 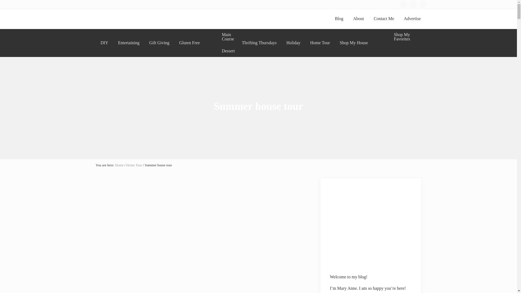 I want to click on Advertise, so click(x=412, y=18).